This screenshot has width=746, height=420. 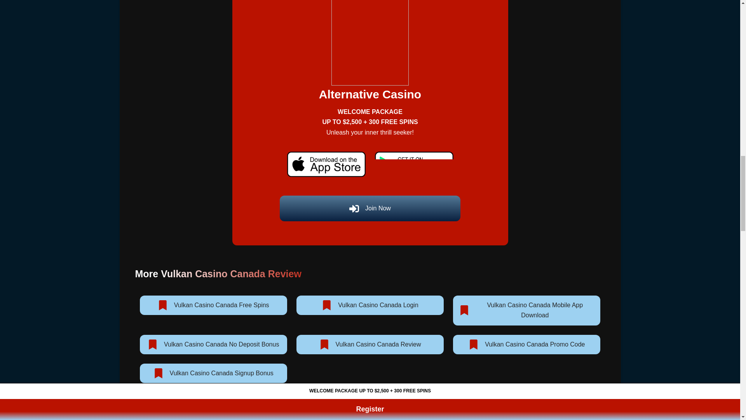 What do you see at coordinates (370, 305) in the screenshot?
I see `Vulkan Casino Canada Login` at bounding box center [370, 305].